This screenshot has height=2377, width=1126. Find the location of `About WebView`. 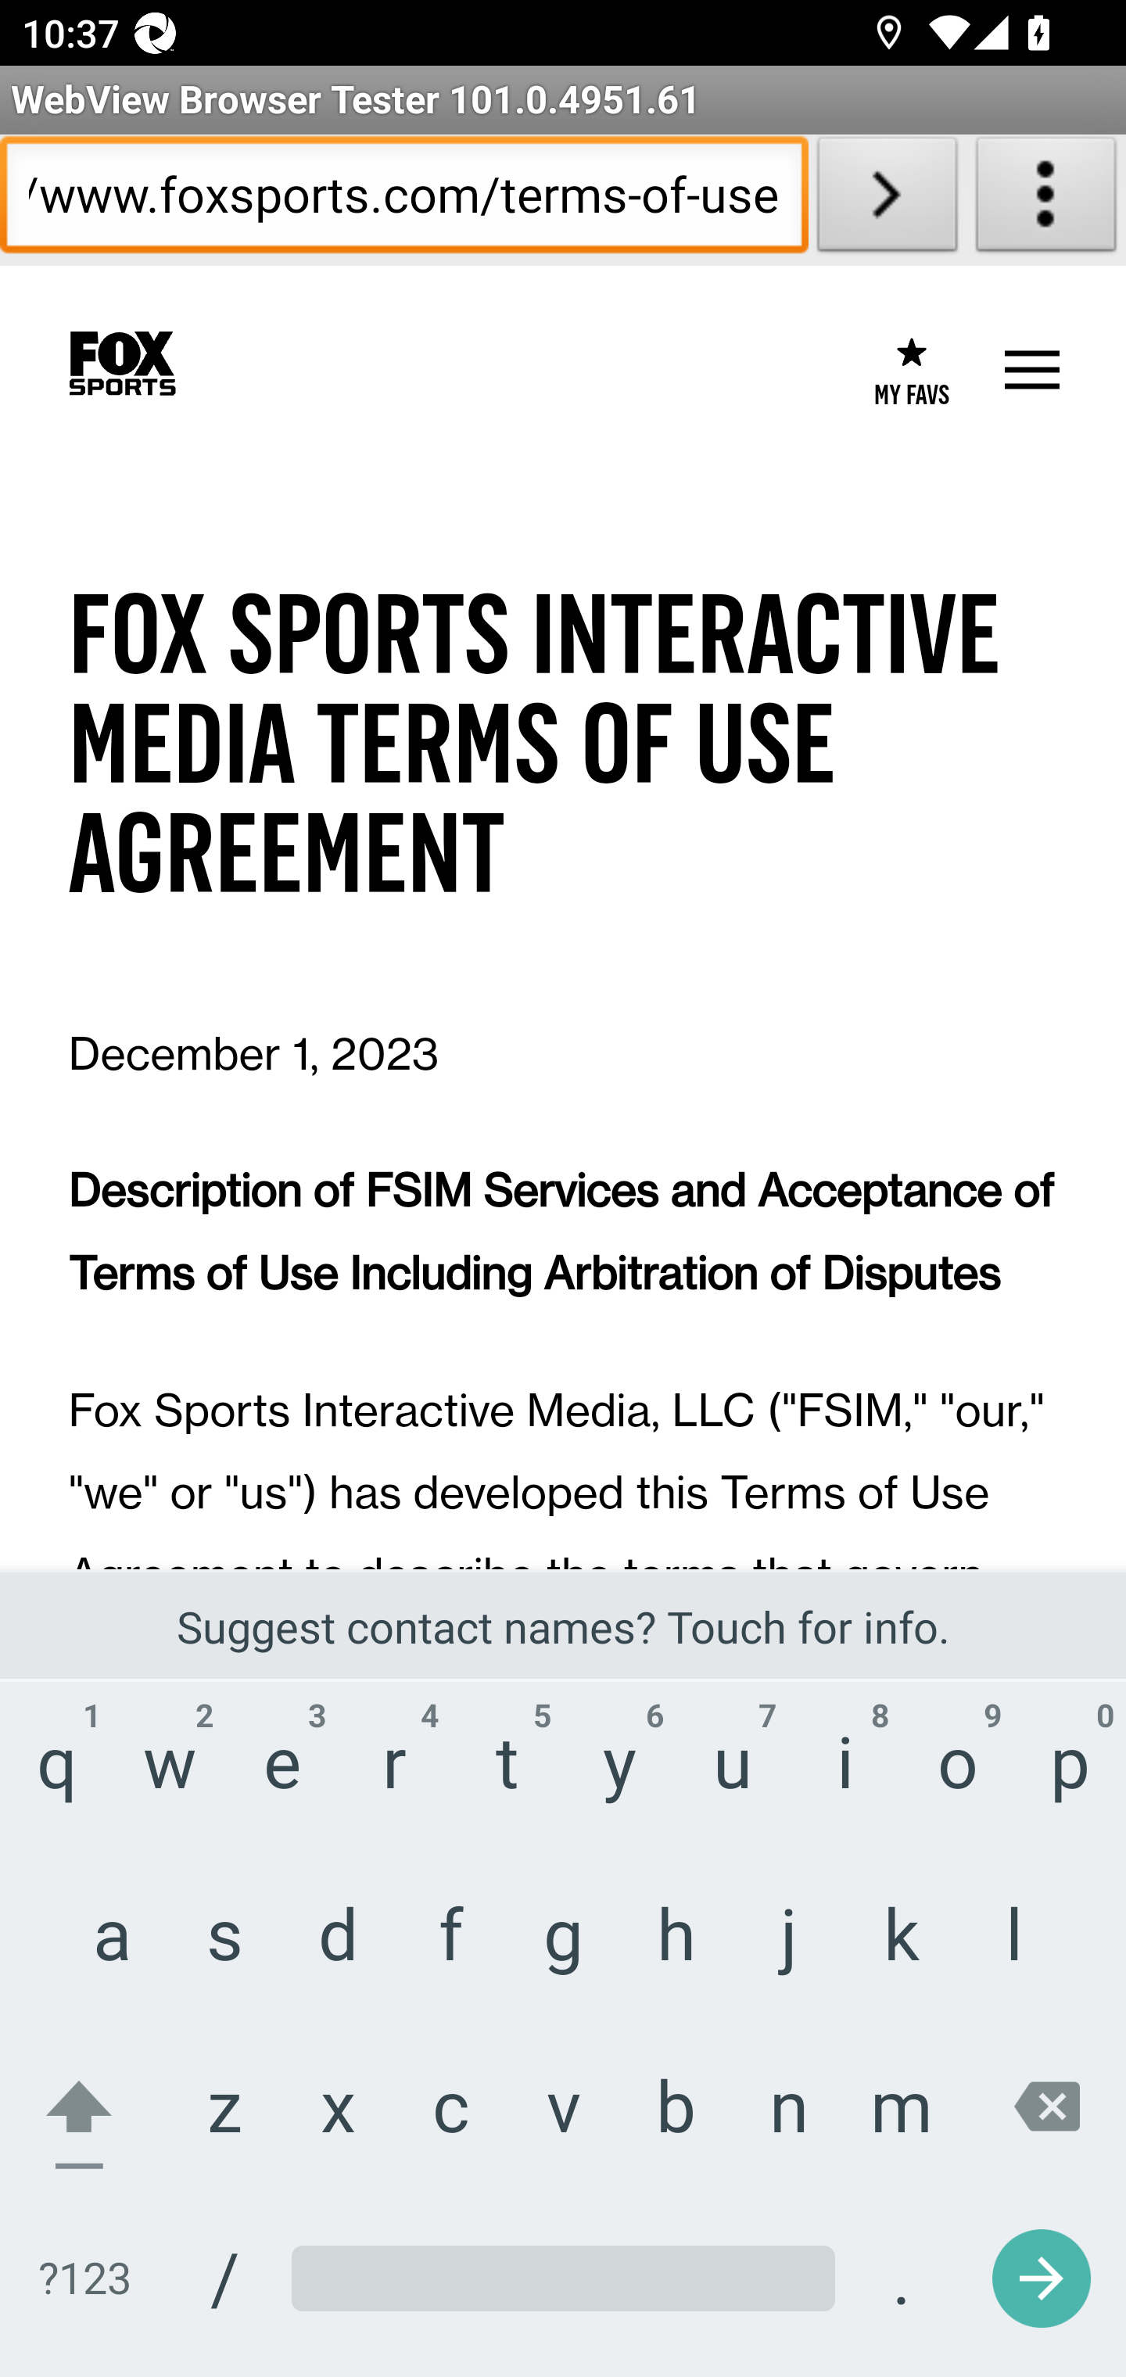

About WebView is located at coordinates (1046, 200).